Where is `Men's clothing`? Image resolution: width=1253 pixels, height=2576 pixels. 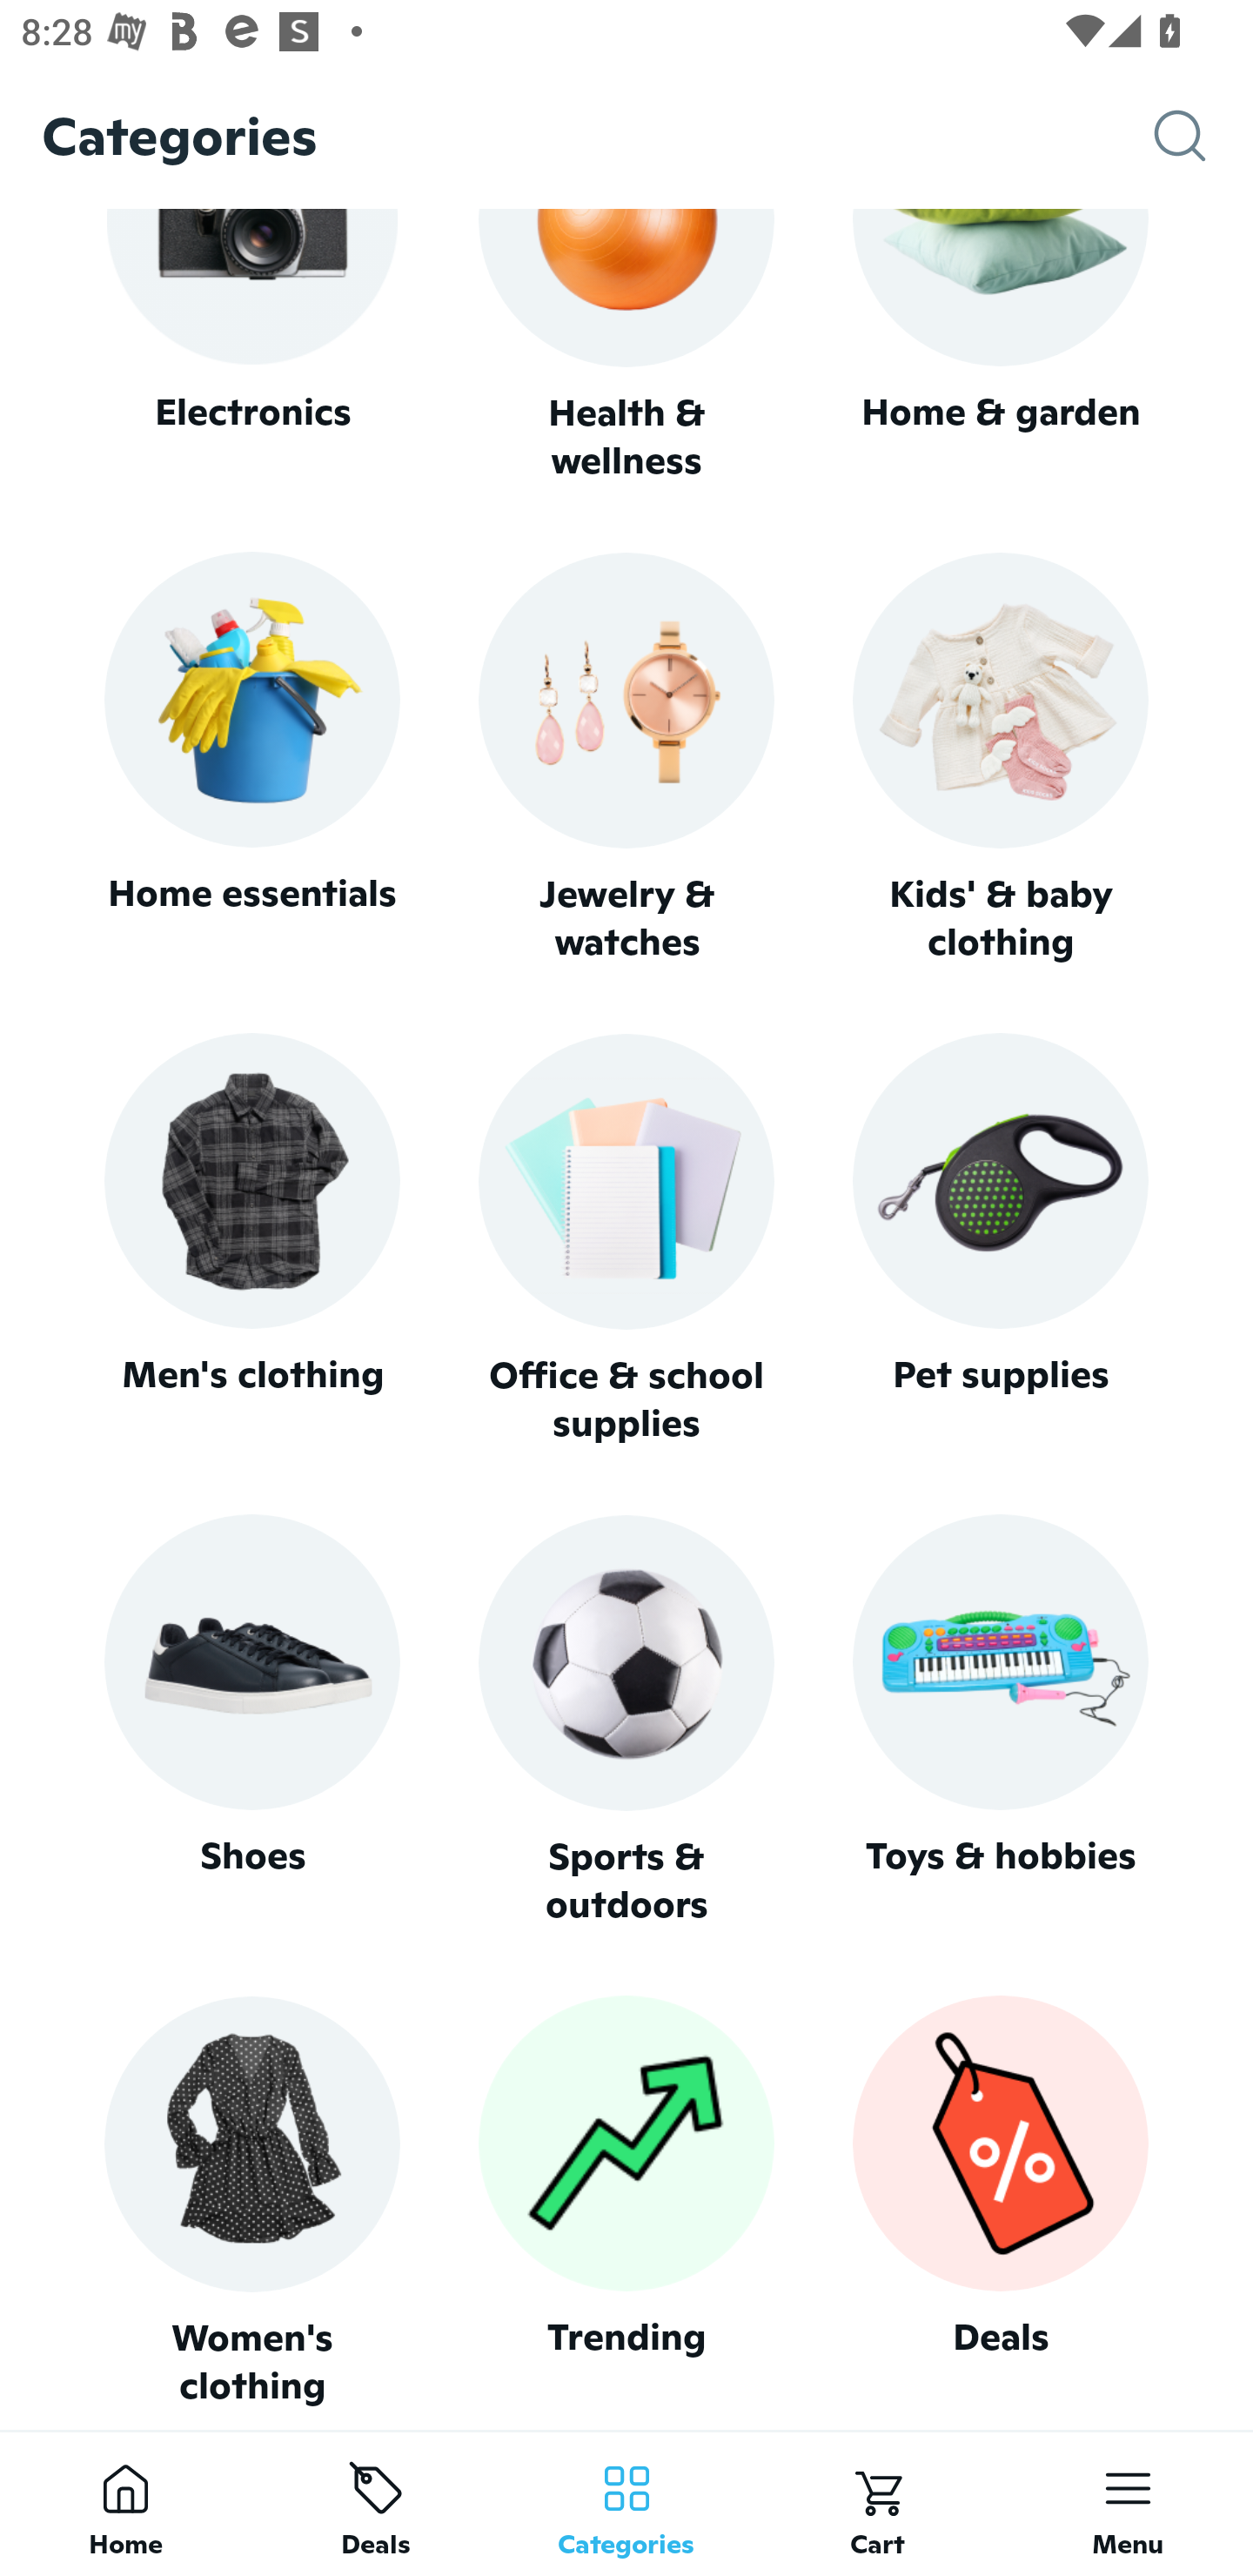
Men's clothing is located at coordinates (251, 1238).